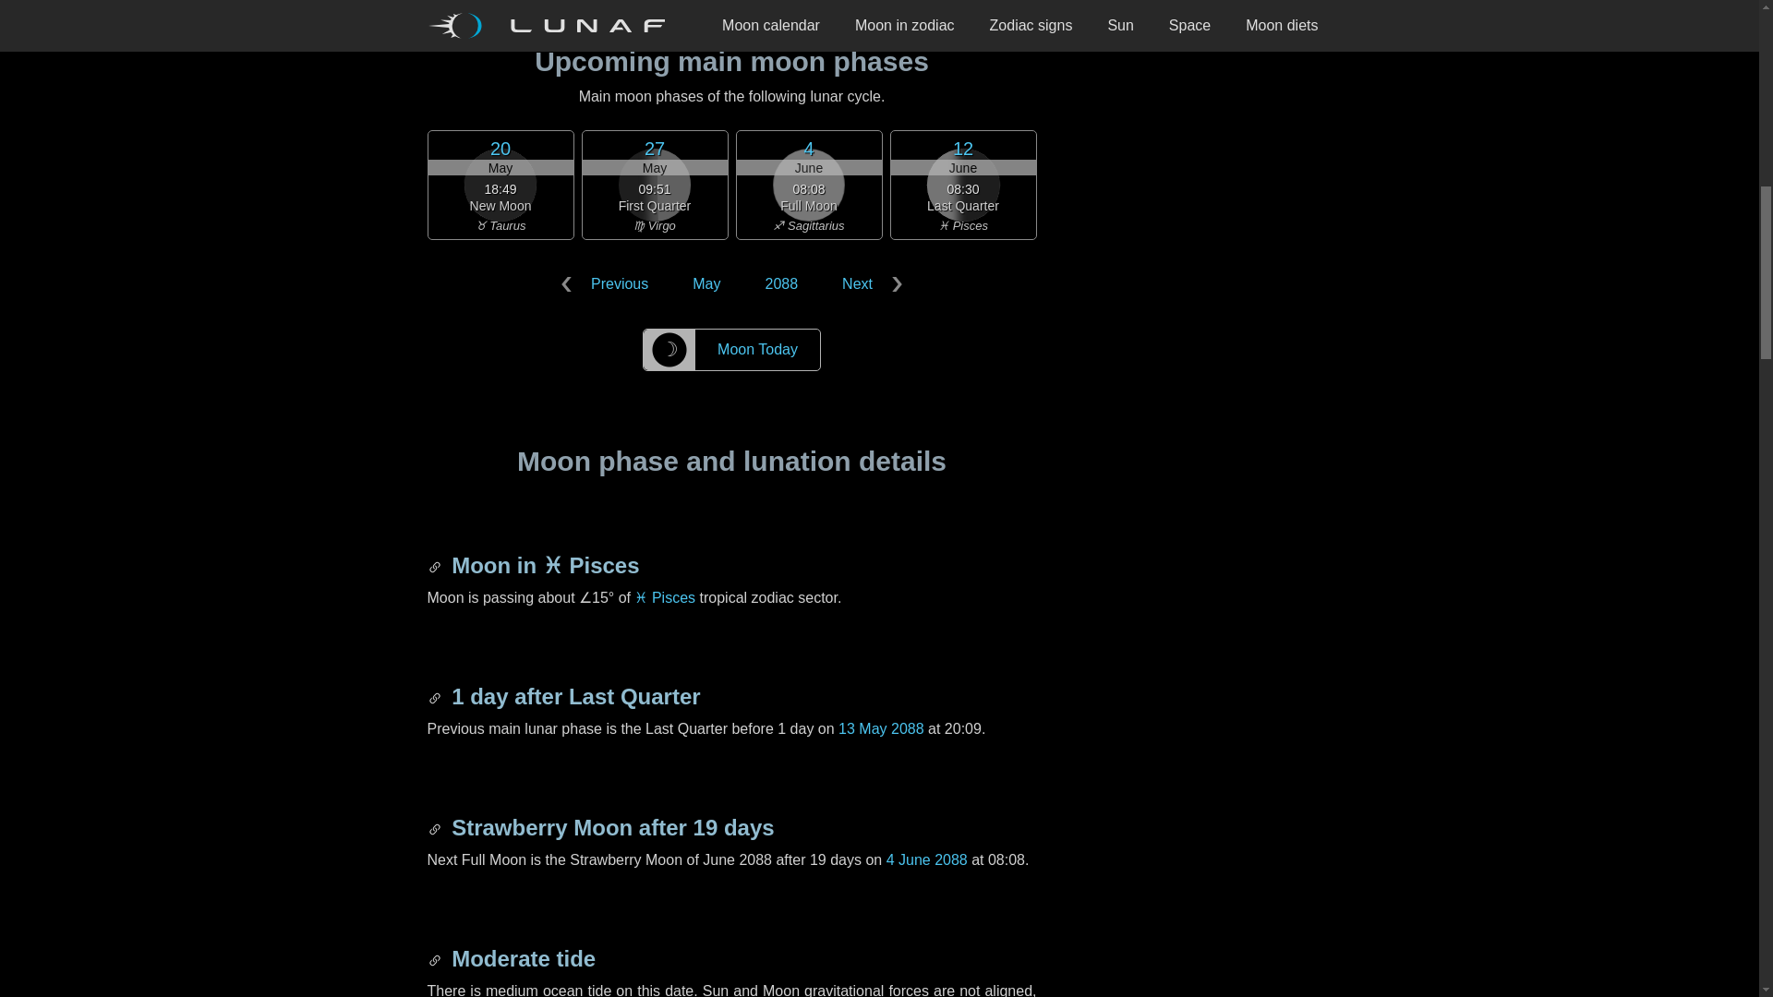 The width and height of the screenshot is (1773, 997). I want to click on Next, so click(868, 284).